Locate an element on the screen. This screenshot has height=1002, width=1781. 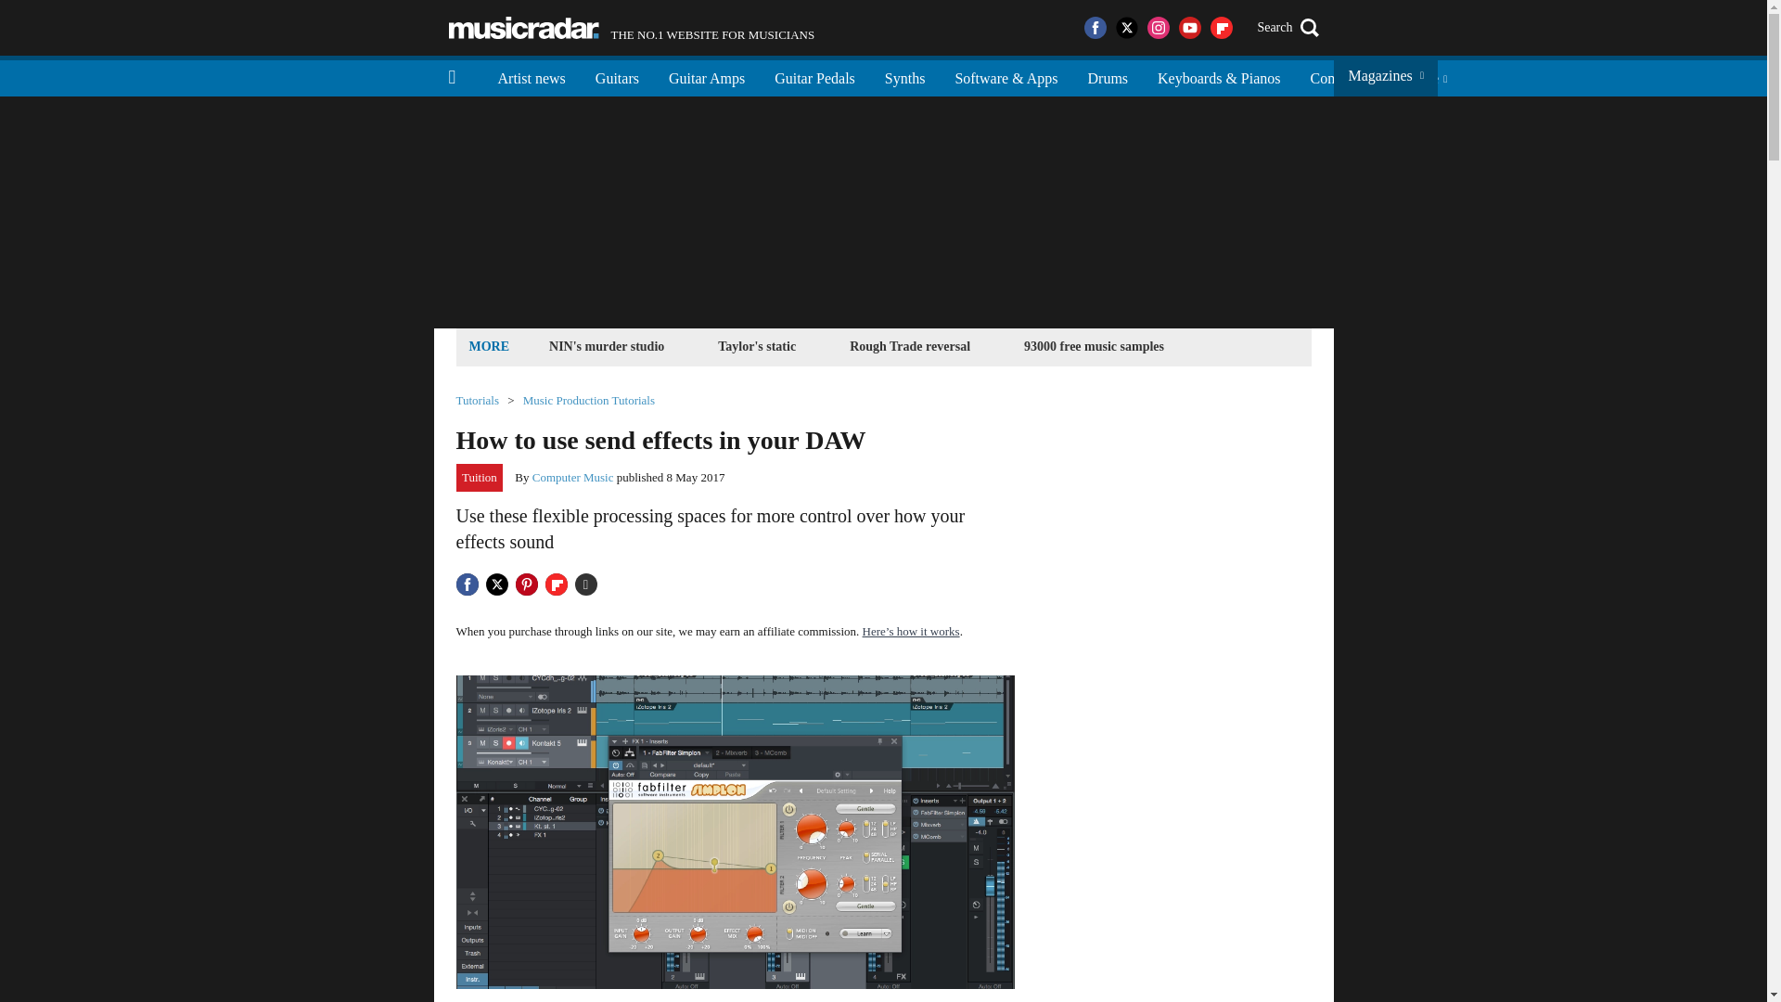
Music Radar is located at coordinates (632, 28).